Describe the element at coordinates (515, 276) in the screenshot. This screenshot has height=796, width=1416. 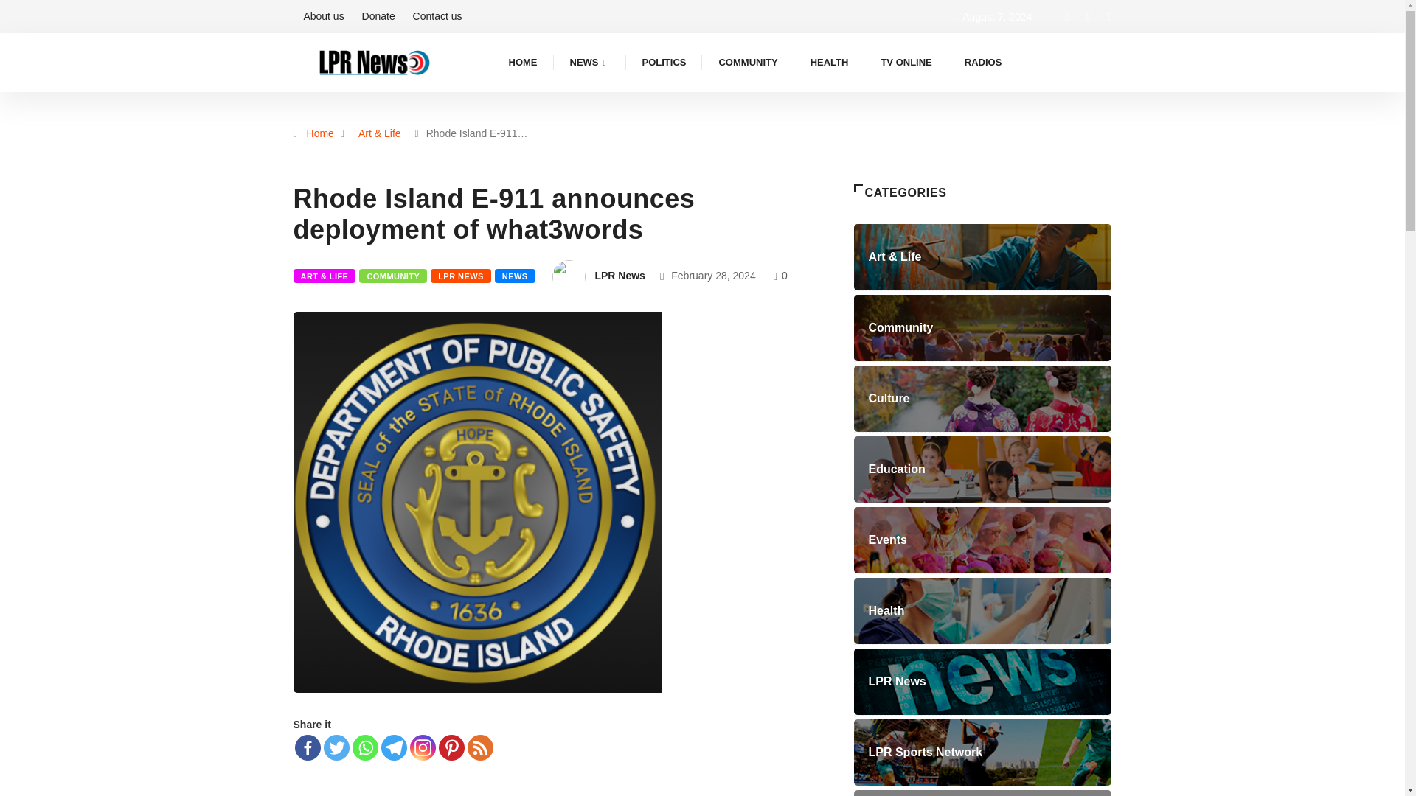
I see `NEWS` at that location.